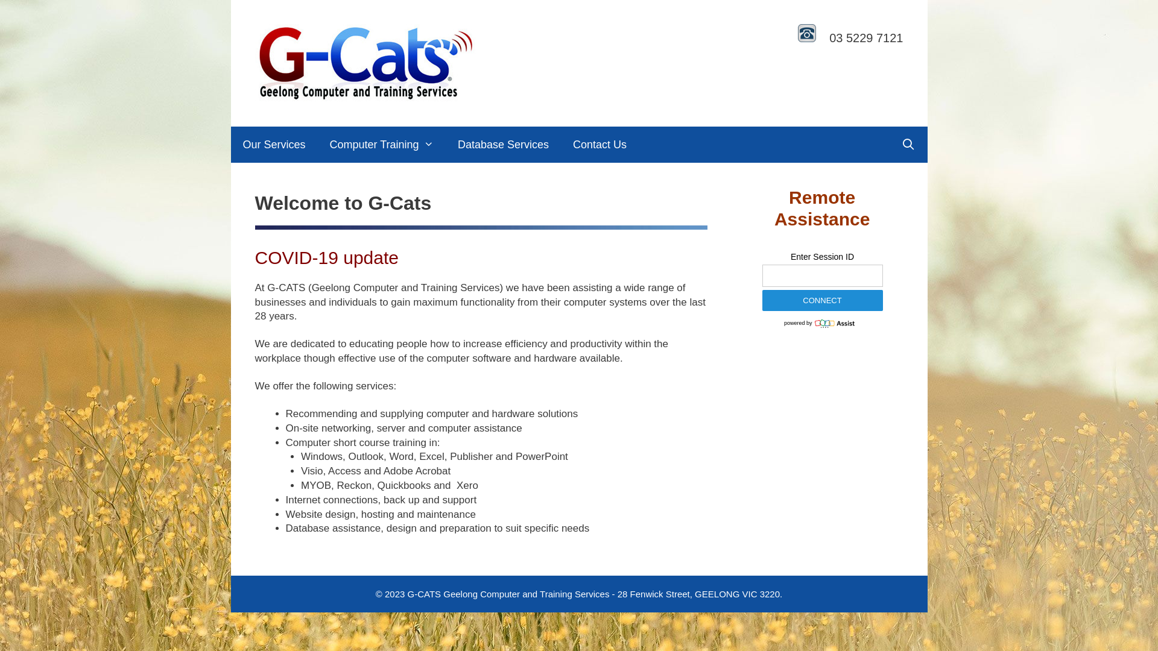  I want to click on Contact Us, so click(600, 145).